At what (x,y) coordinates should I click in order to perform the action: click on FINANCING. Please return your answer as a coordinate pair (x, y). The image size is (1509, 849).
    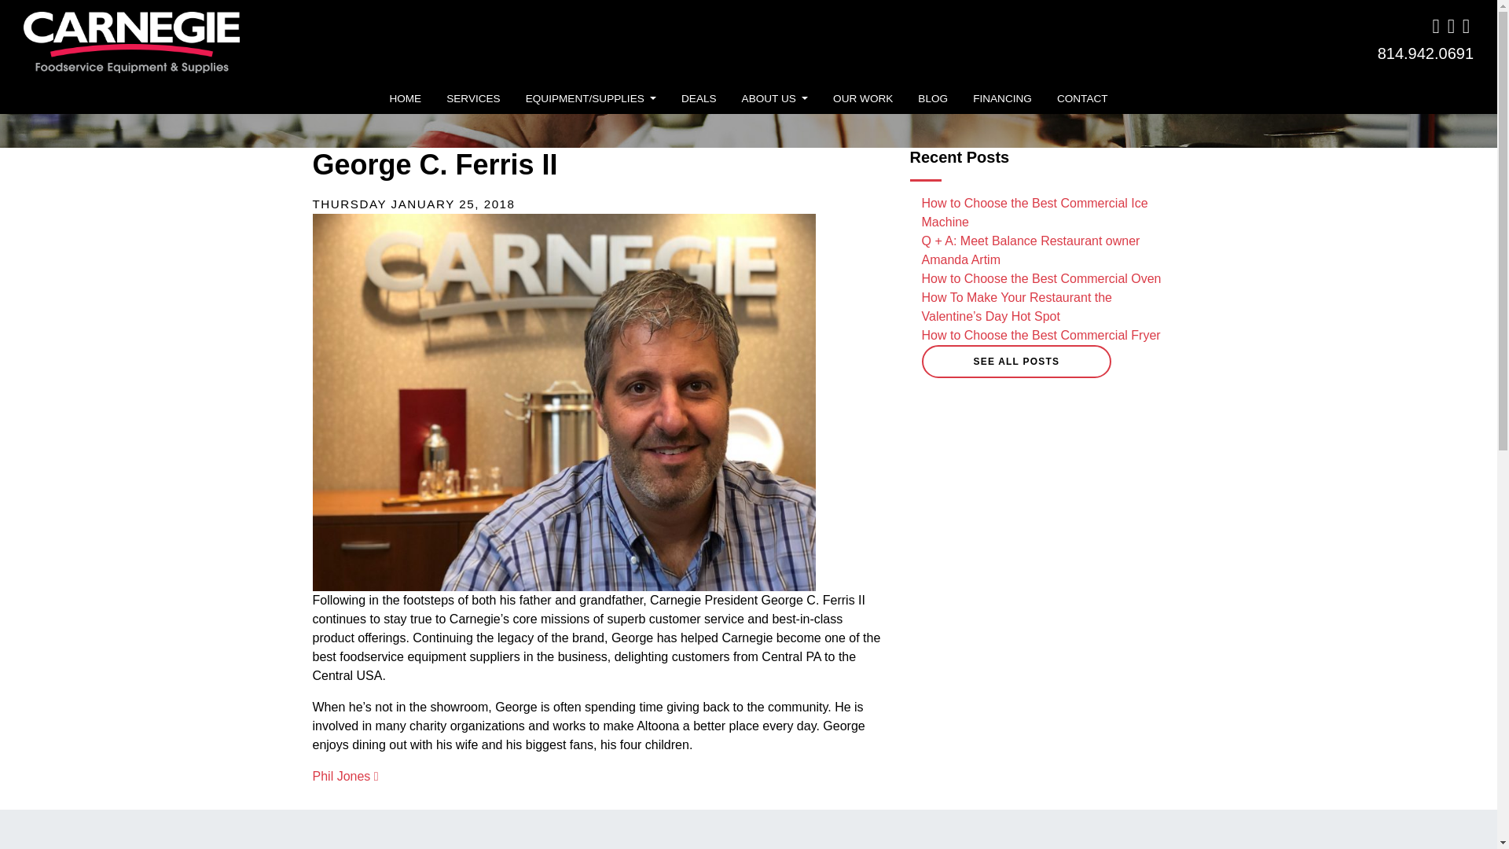
    Looking at the image, I should click on (1002, 99).